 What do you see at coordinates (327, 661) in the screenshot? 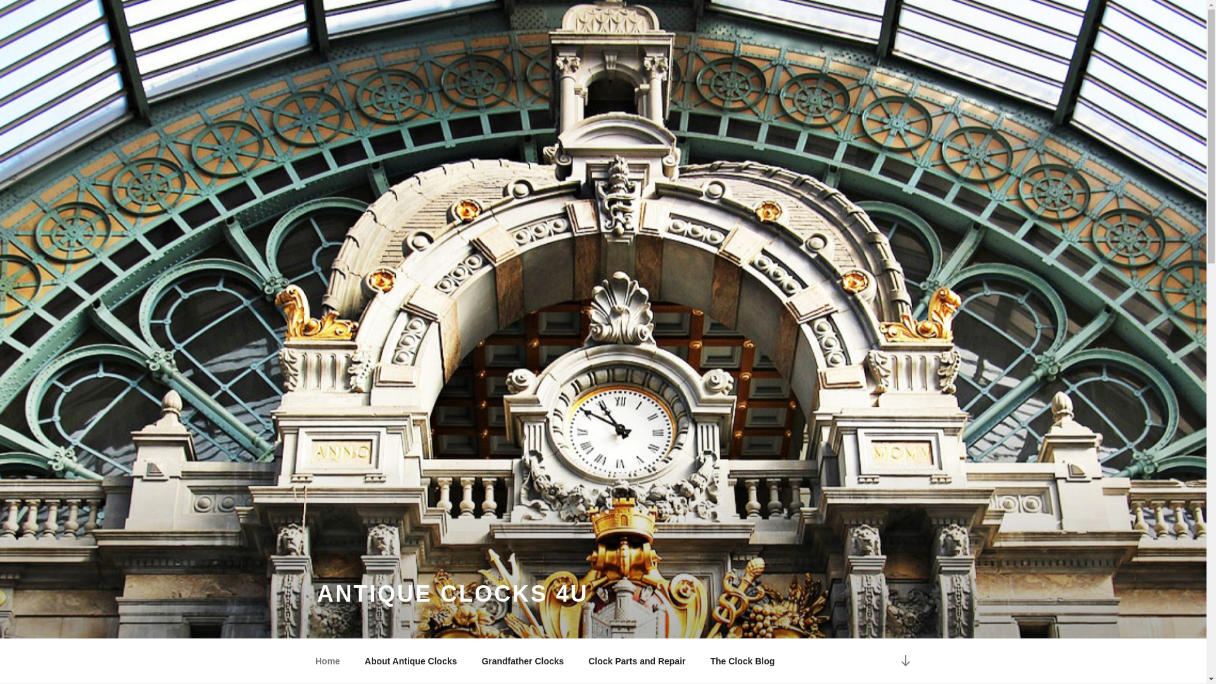
I see `Home` at bounding box center [327, 661].